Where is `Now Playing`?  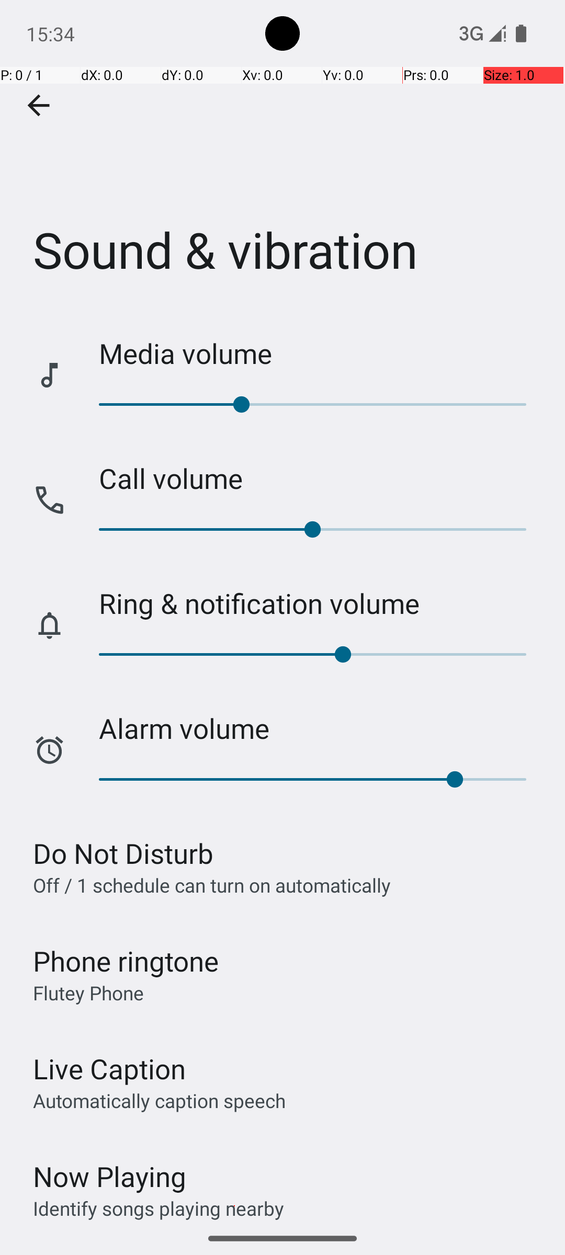
Now Playing is located at coordinates (110, 1177).